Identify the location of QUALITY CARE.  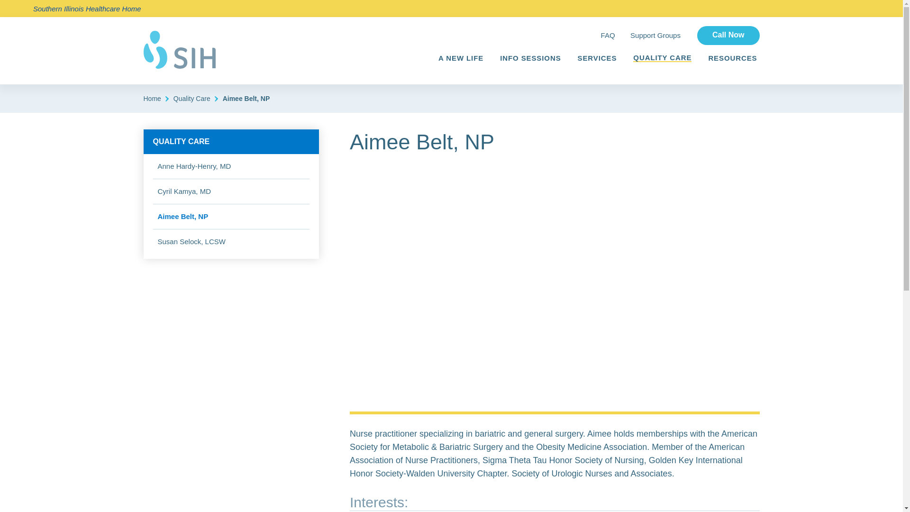
(231, 141).